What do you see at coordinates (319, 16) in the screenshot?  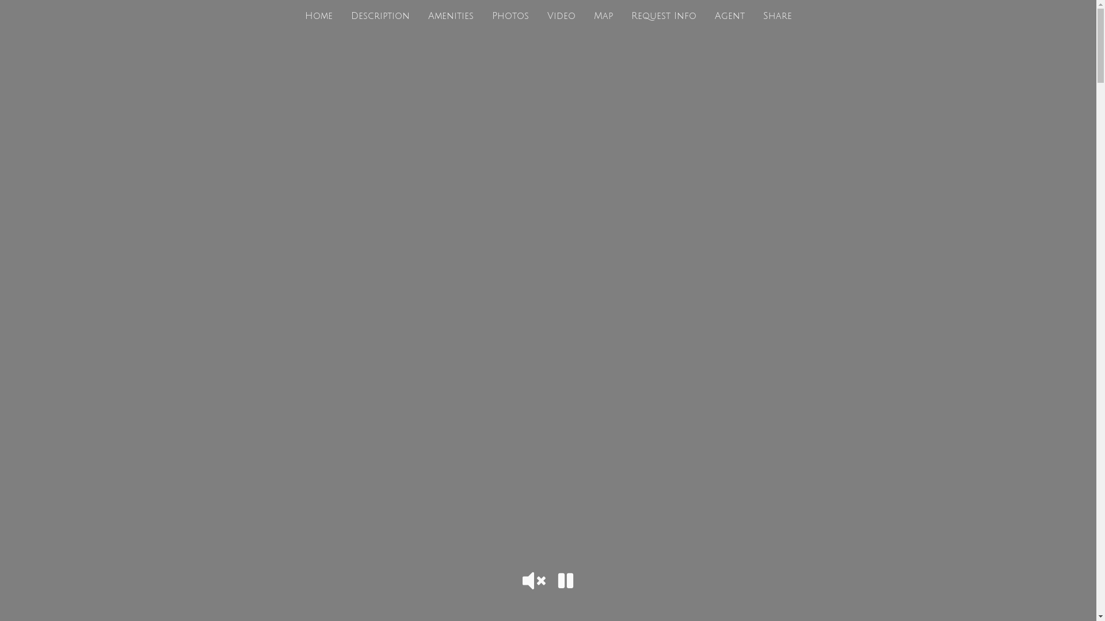 I see `Home` at bounding box center [319, 16].